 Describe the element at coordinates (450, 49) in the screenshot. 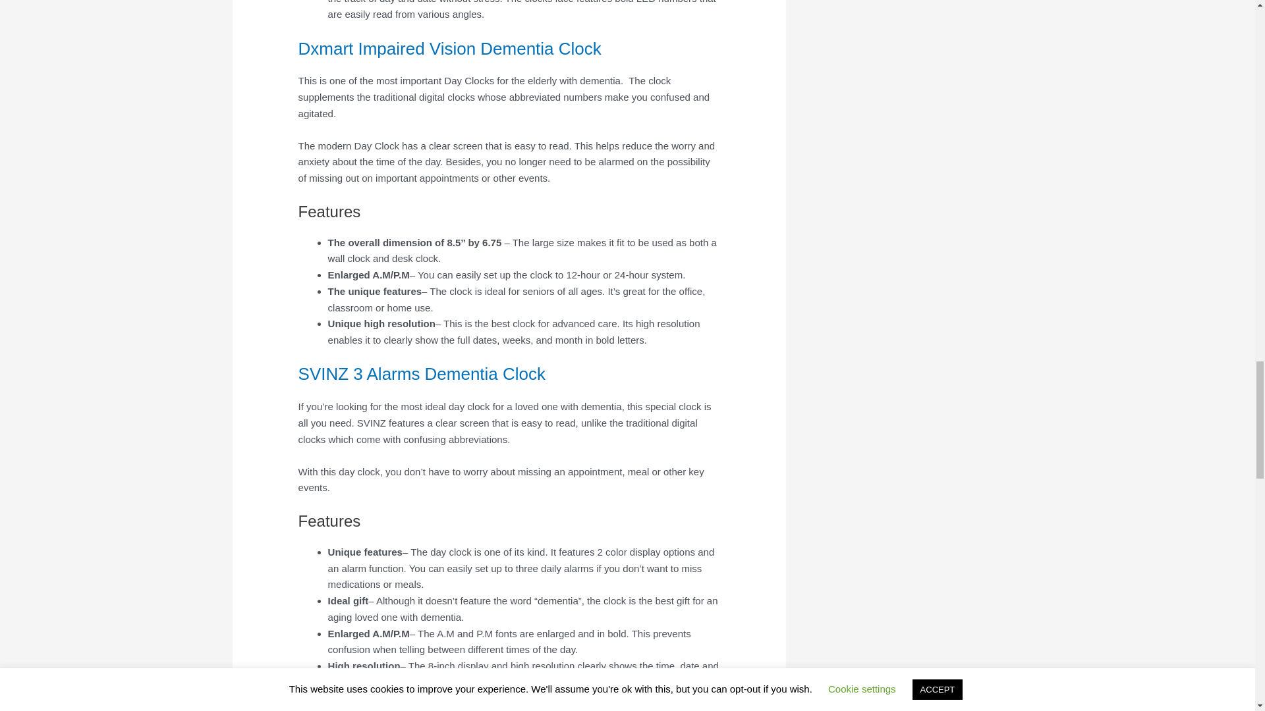

I see `Dxmart Impaired Vision Dementia Clock` at that location.